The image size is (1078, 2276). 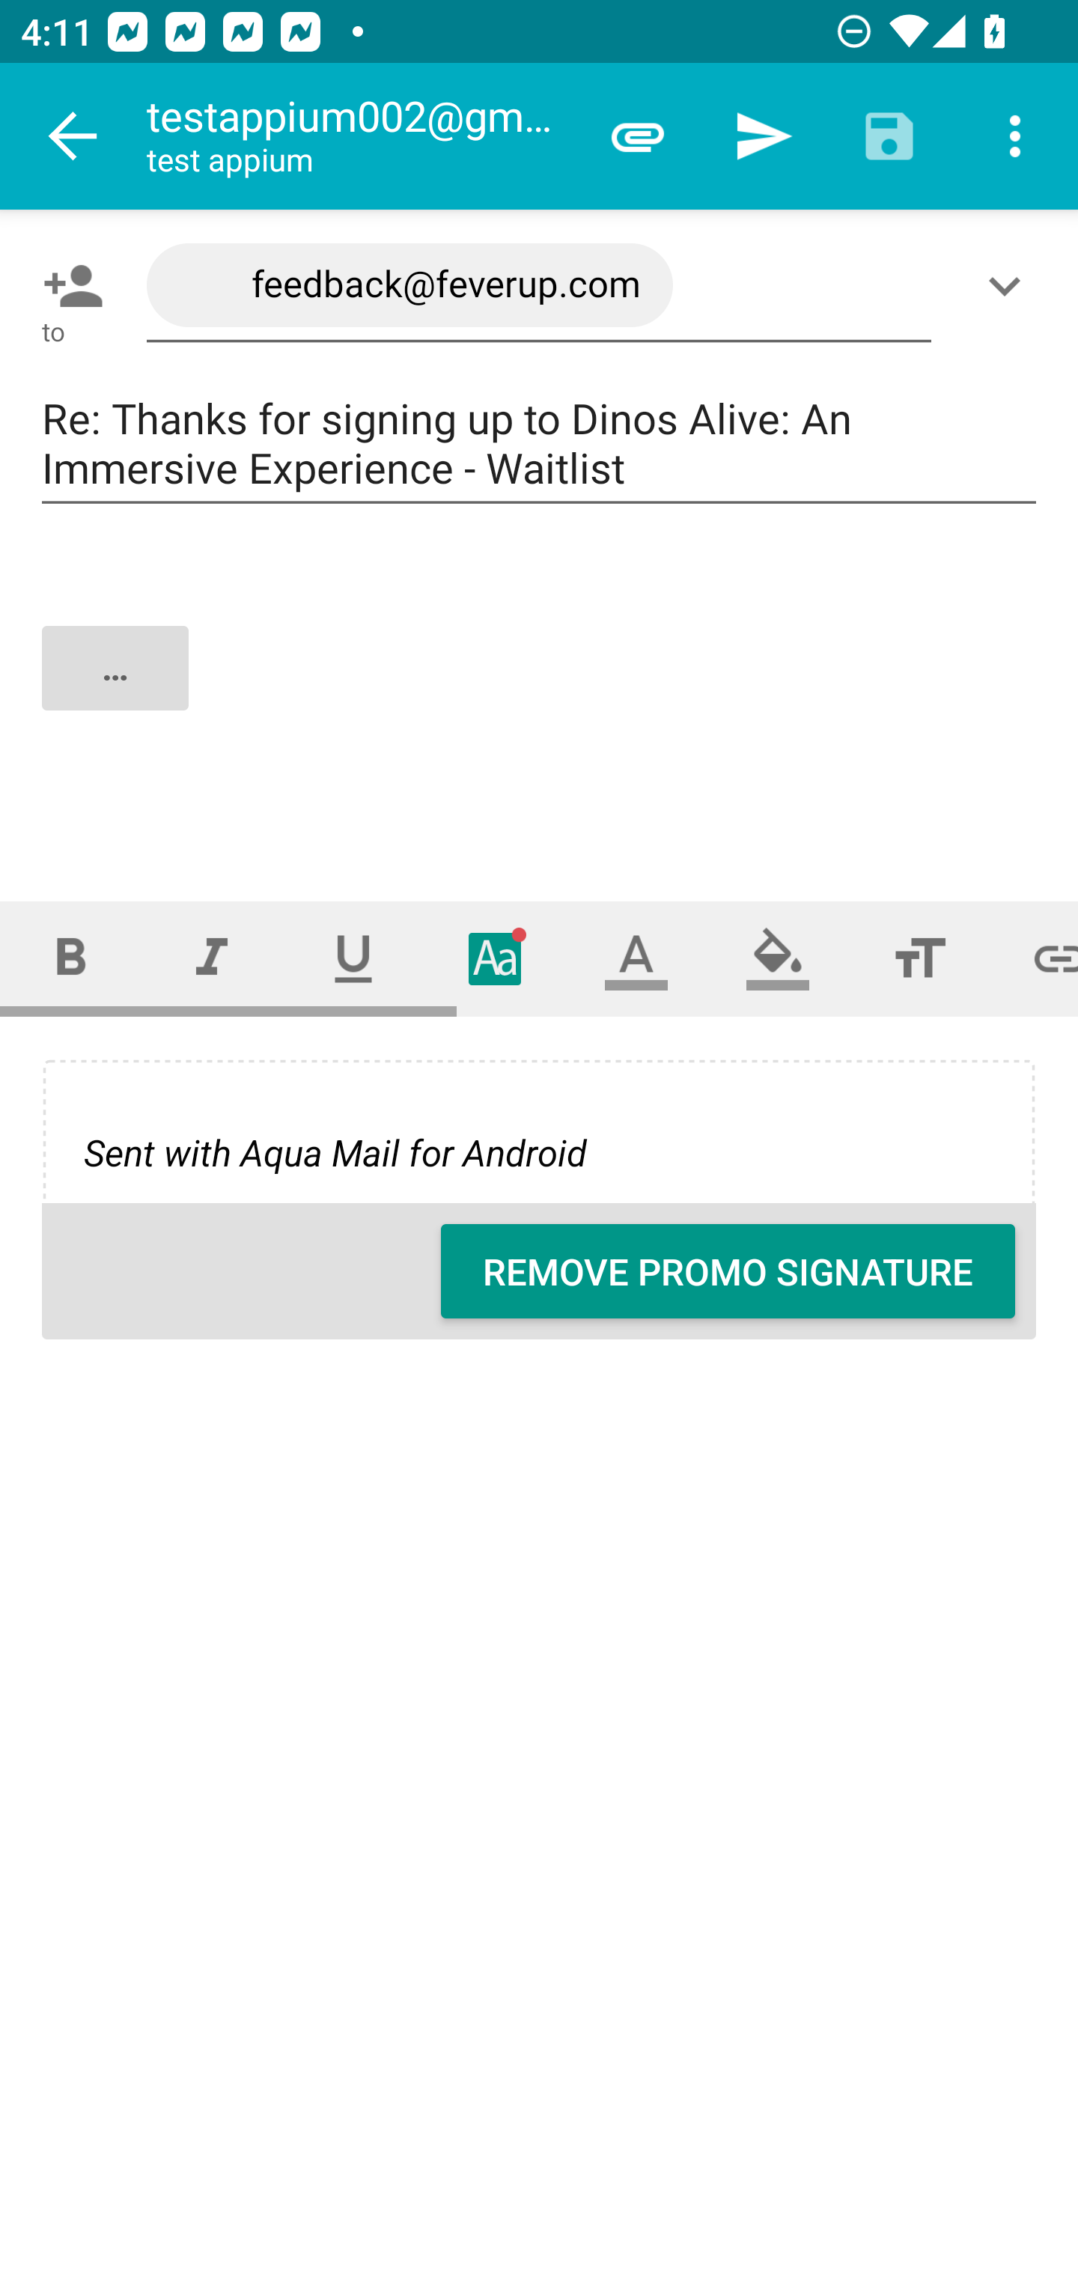 I want to click on Fill color, so click(x=778, y=958).